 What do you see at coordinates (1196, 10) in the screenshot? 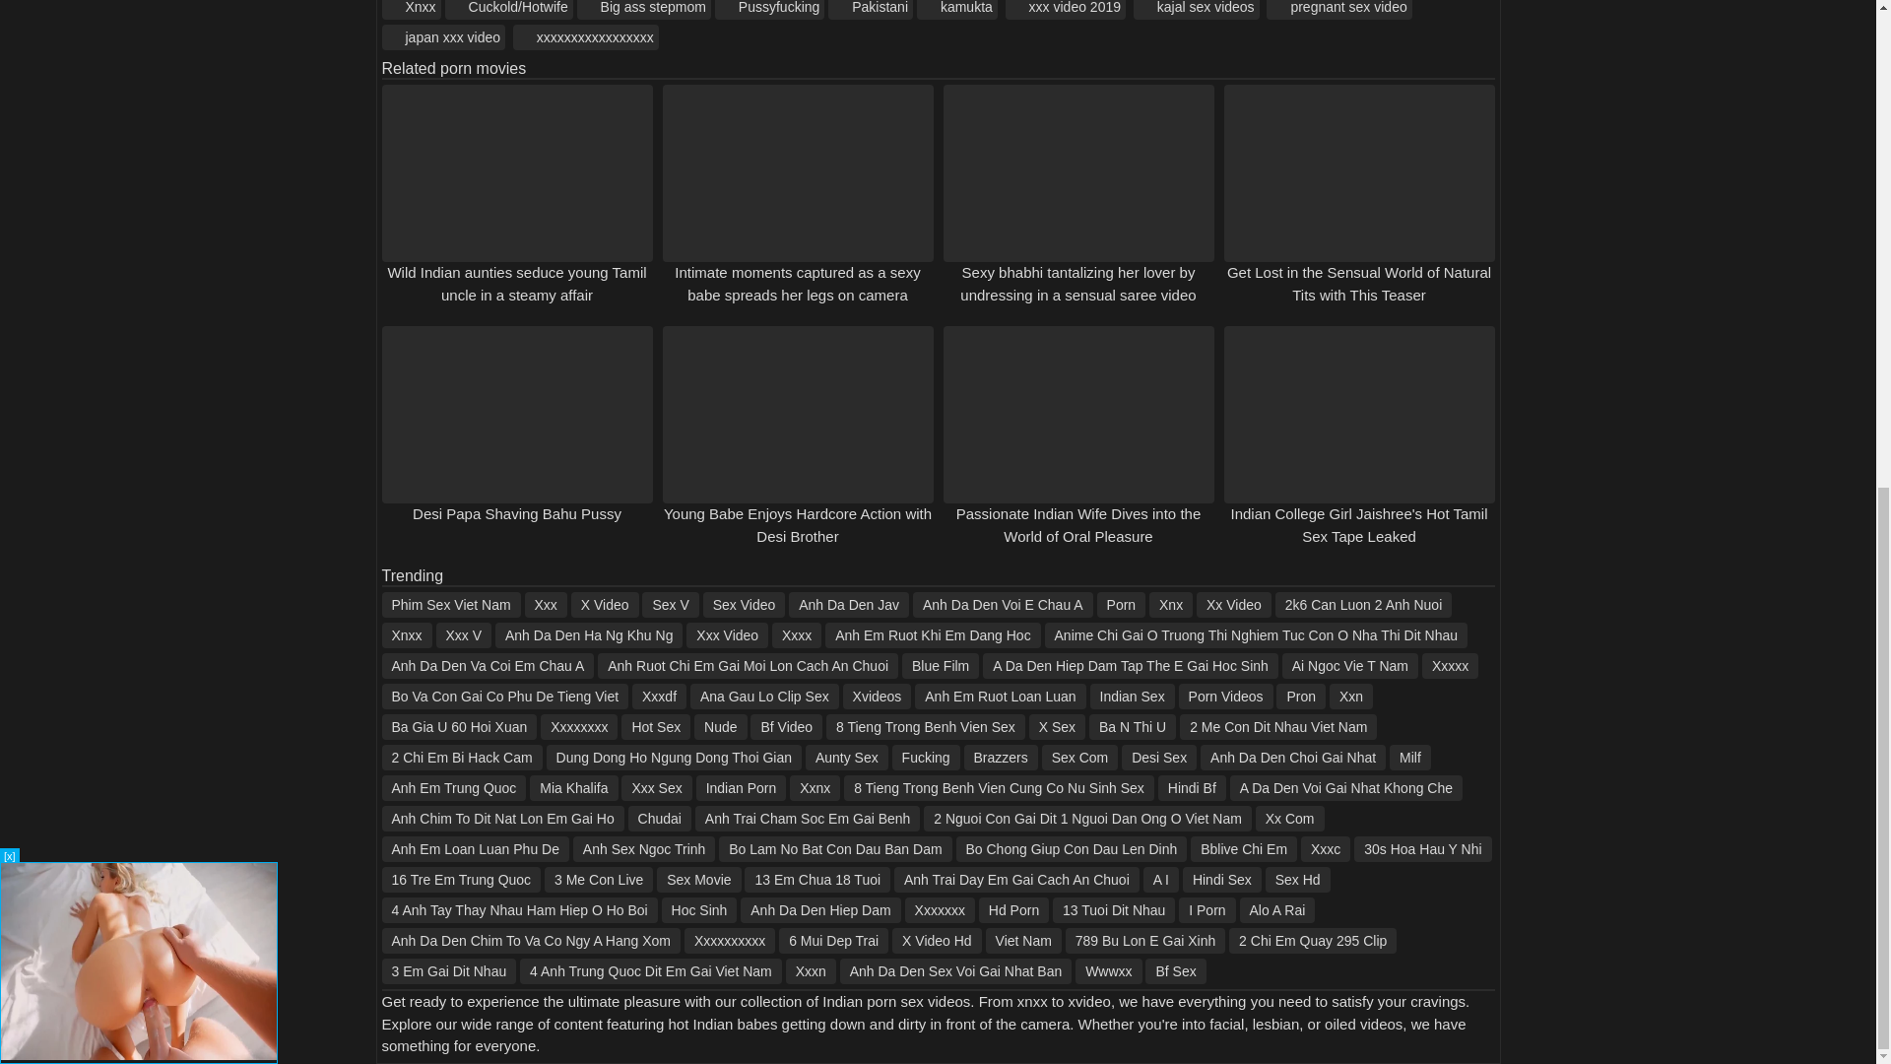
I see `kajal sex videos` at bounding box center [1196, 10].